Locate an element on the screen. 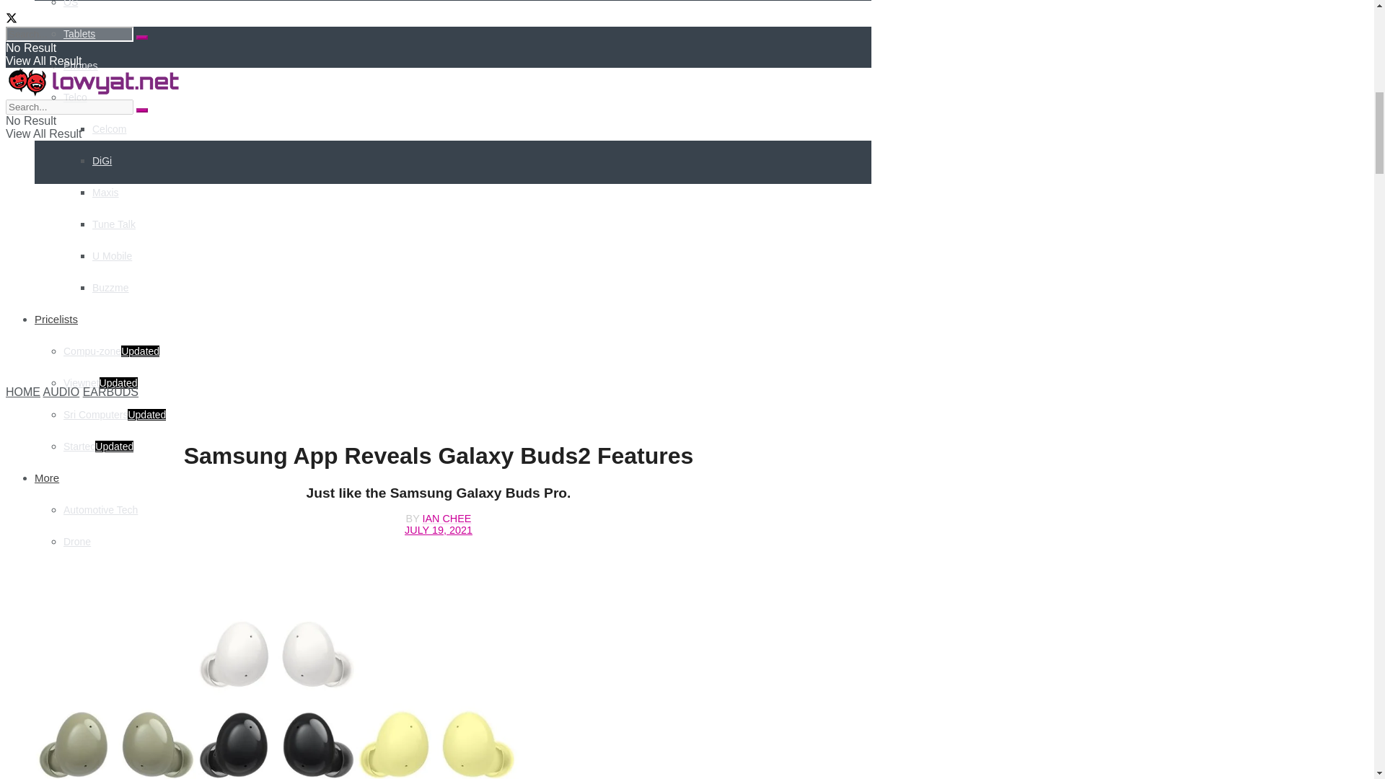  Tune Talk is located at coordinates (114, 224).